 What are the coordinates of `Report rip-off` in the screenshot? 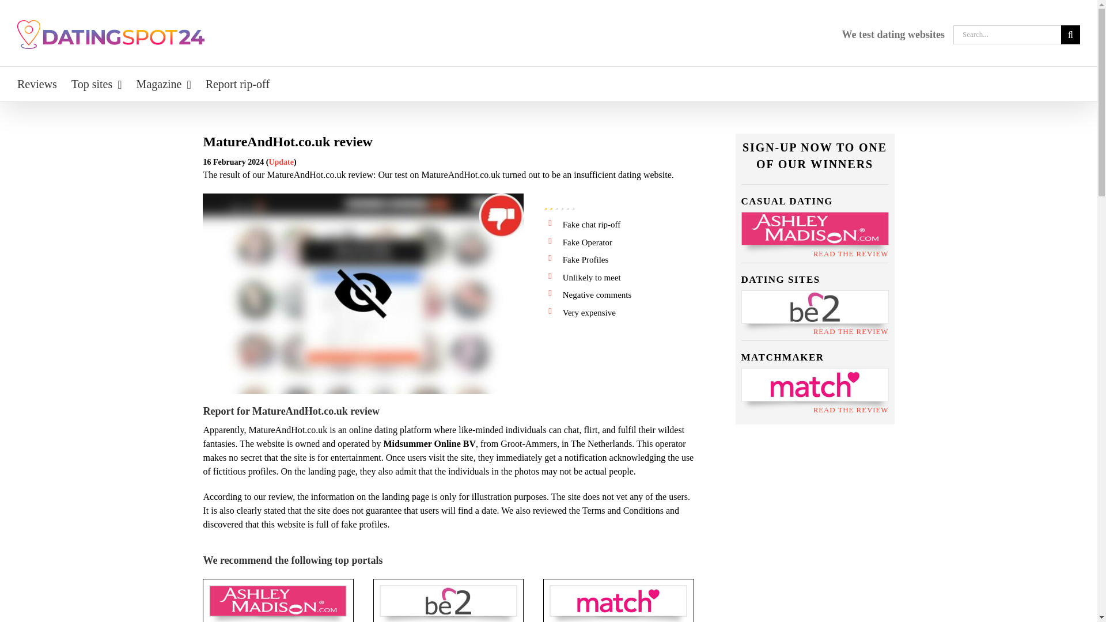 It's located at (237, 84).